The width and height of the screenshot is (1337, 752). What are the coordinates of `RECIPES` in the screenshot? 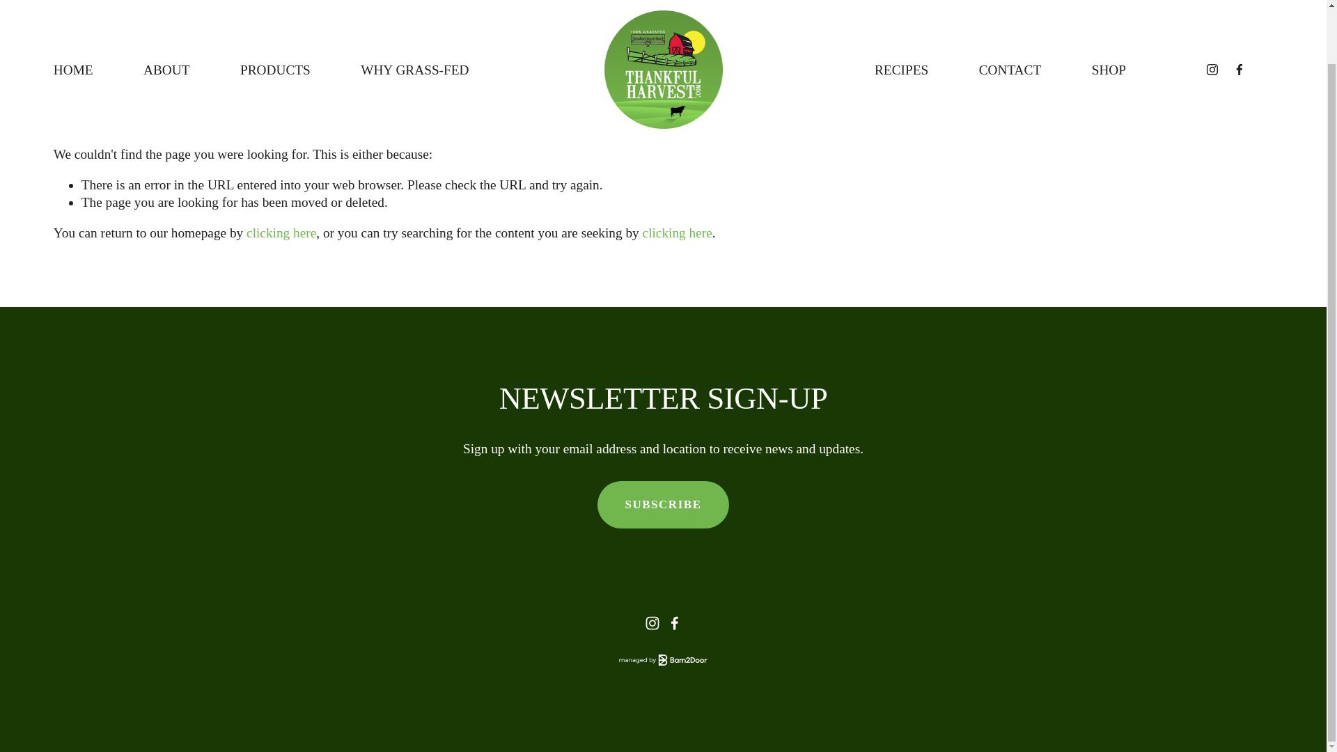 It's located at (901, 10).